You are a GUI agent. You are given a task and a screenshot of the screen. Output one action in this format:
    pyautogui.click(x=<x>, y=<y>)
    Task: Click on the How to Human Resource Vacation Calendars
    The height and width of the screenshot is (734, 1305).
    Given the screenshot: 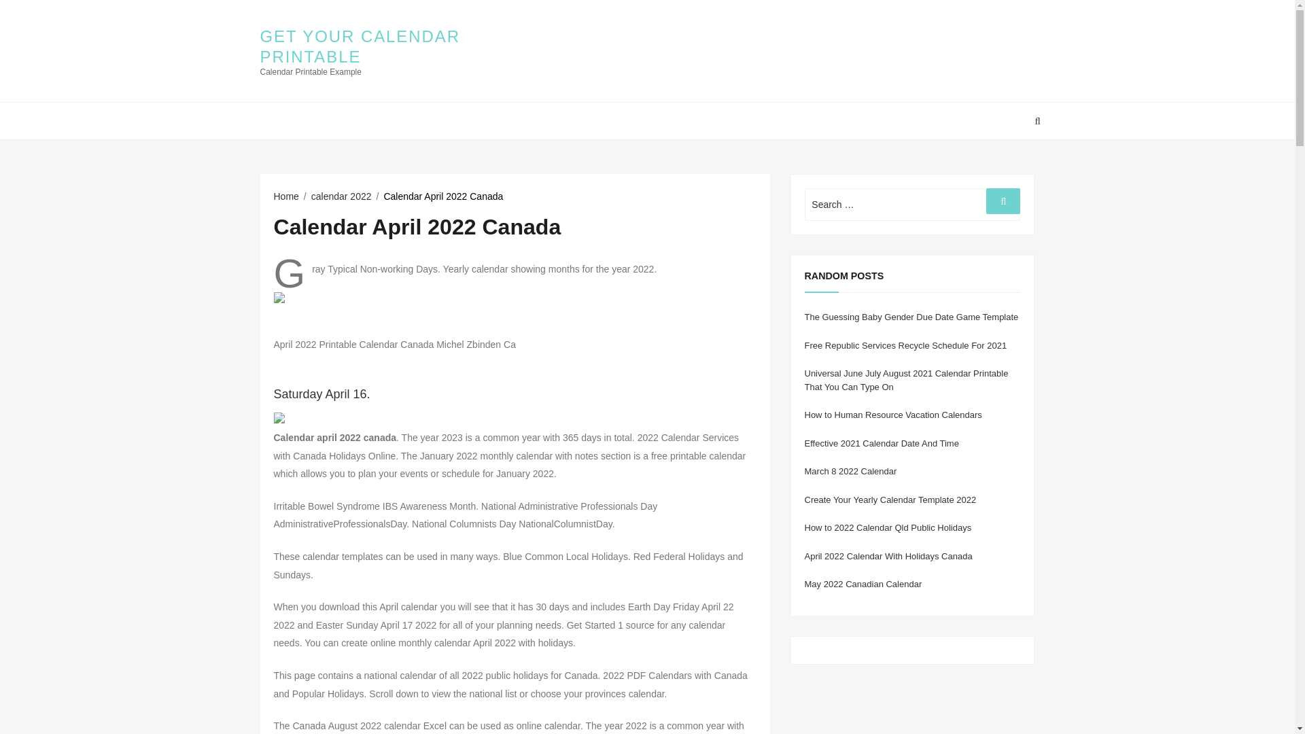 What is the action you would take?
    pyautogui.click(x=893, y=415)
    